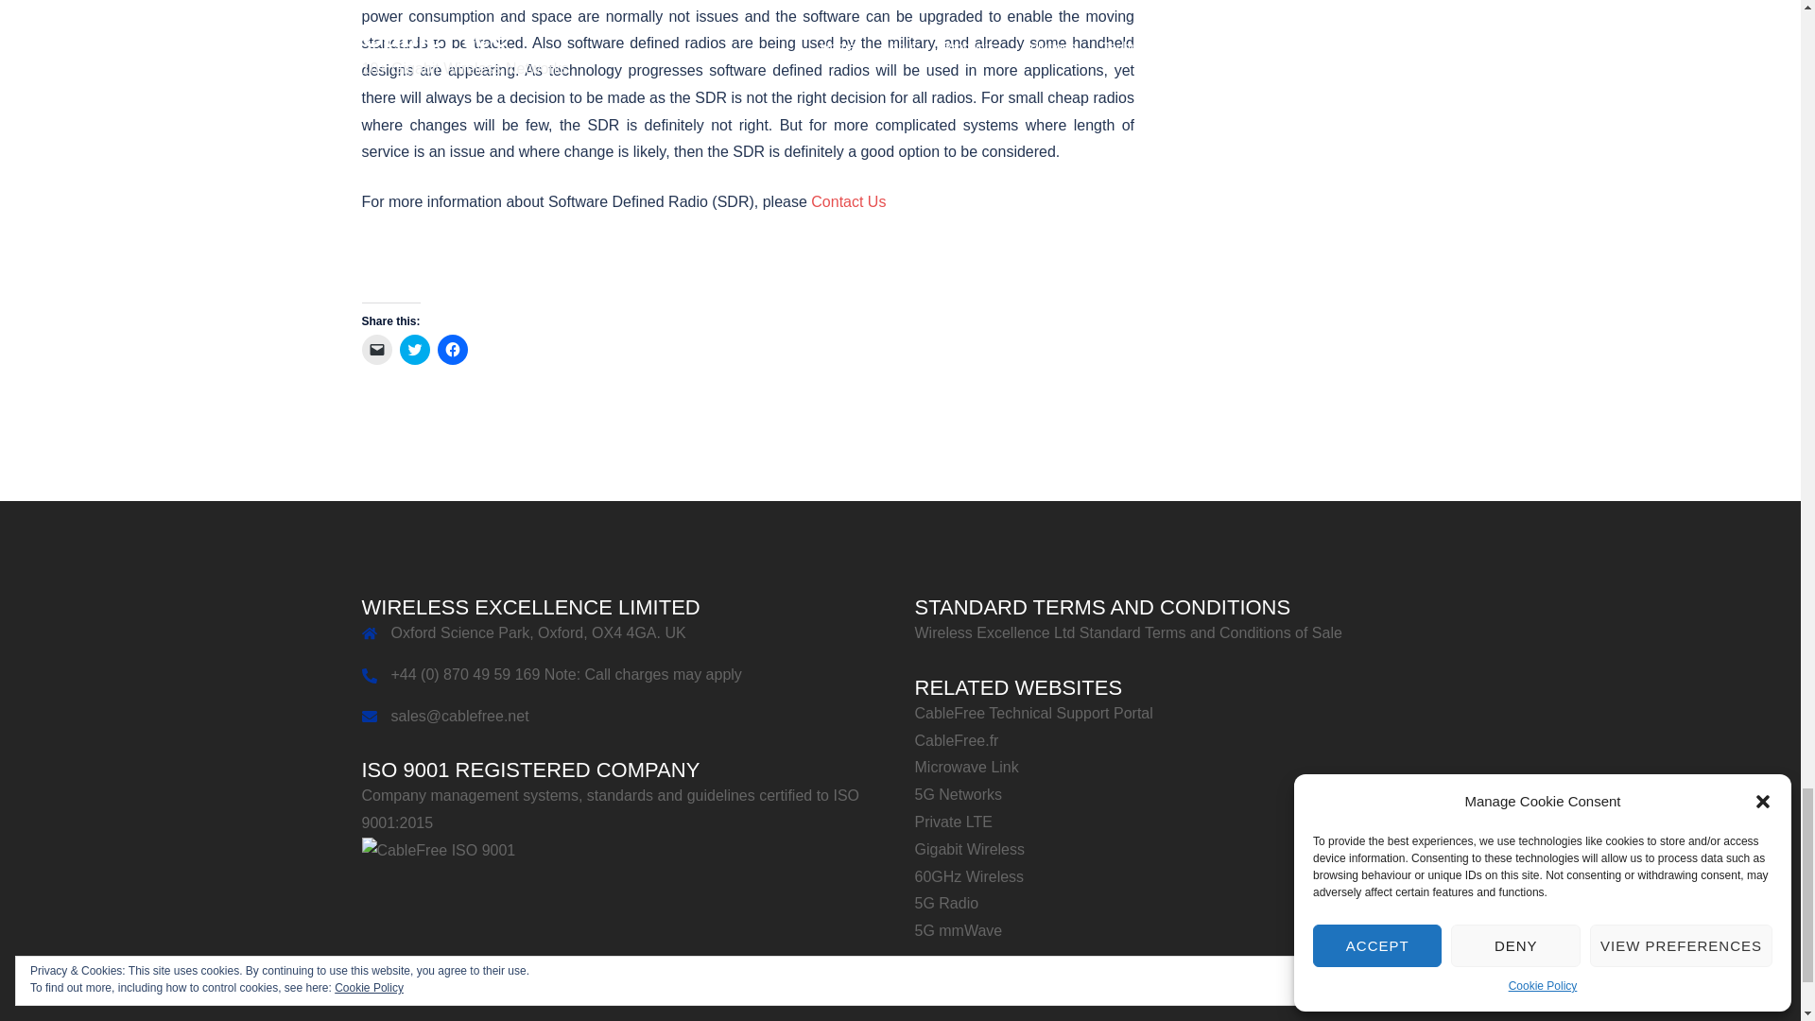 The image size is (1815, 1021). Describe the element at coordinates (848, 202) in the screenshot. I see `Contact` at that location.